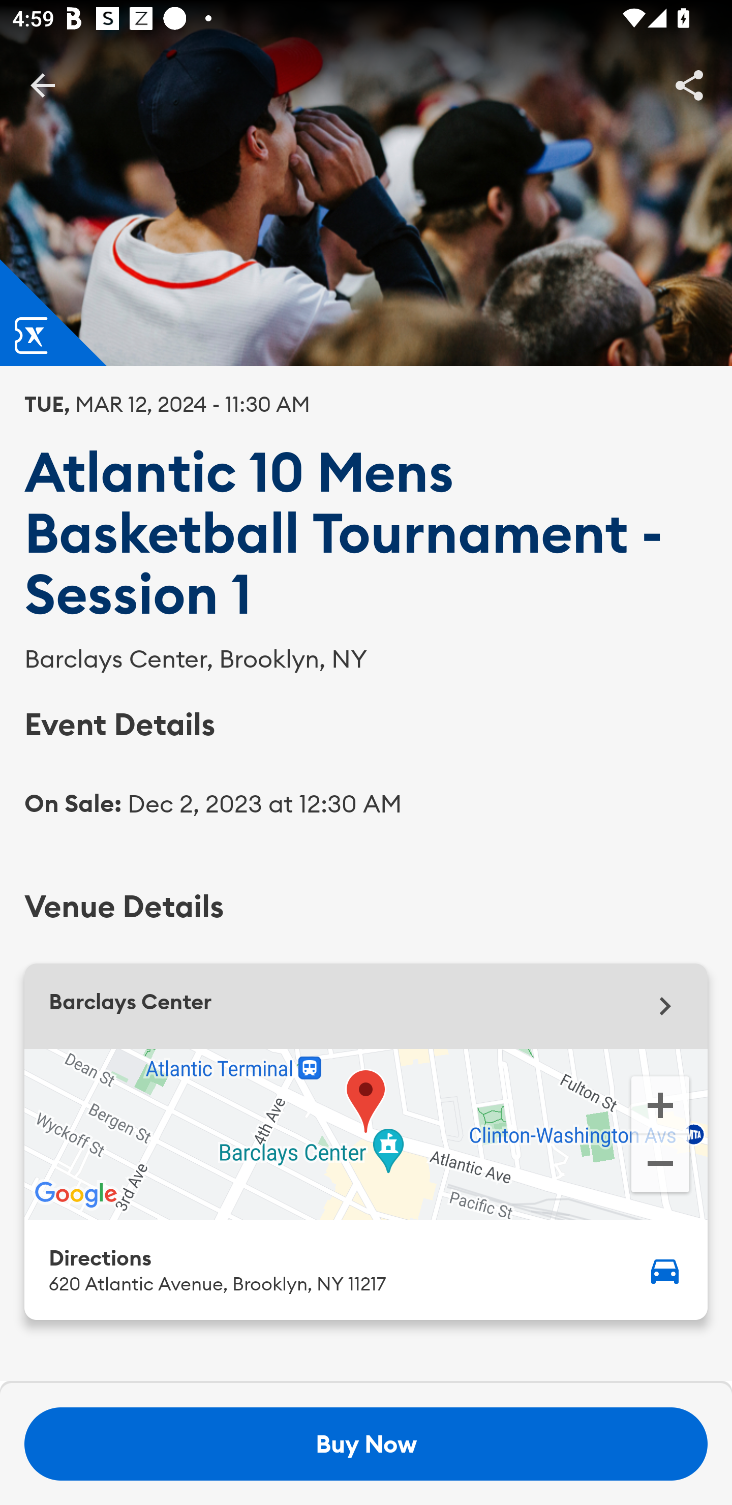 Image resolution: width=732 pixels, height=1505 pixels. I want to click on Zoom in, so click(660, 1103).